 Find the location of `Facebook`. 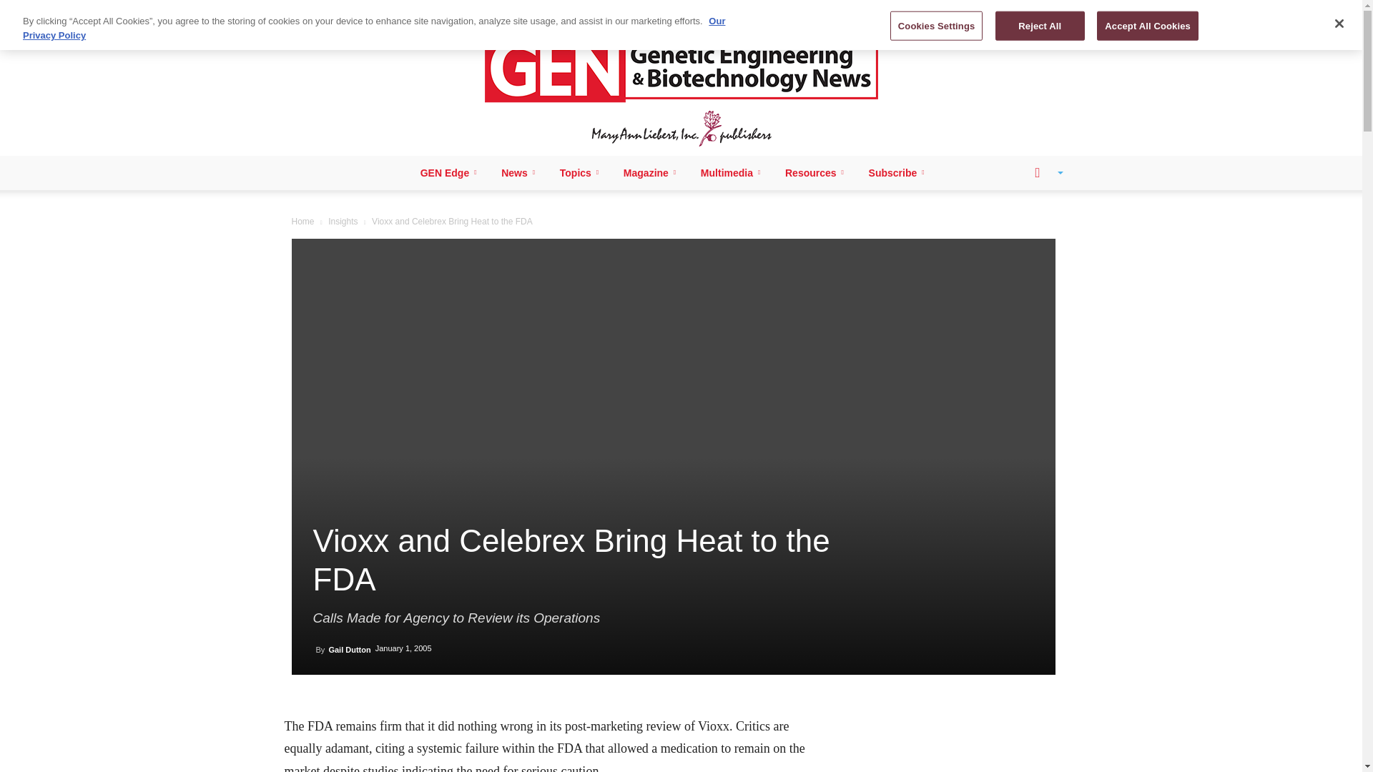

Facebook is located at coordinates (309, 10).